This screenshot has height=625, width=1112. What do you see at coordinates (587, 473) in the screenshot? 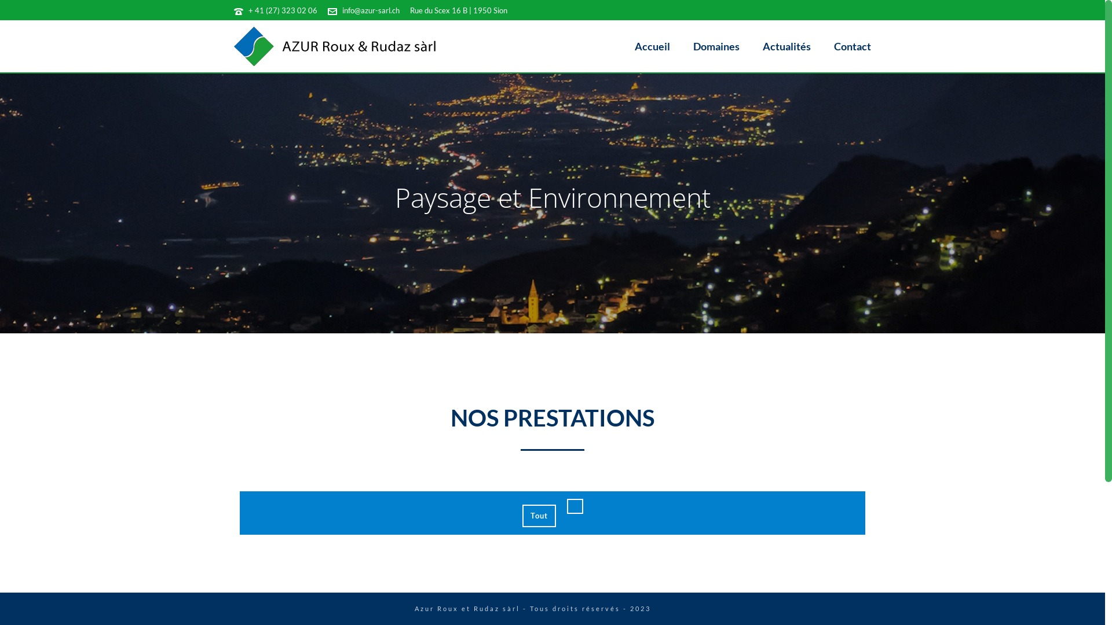
I see `ACCUEIL` at bounding box center [587, 473].